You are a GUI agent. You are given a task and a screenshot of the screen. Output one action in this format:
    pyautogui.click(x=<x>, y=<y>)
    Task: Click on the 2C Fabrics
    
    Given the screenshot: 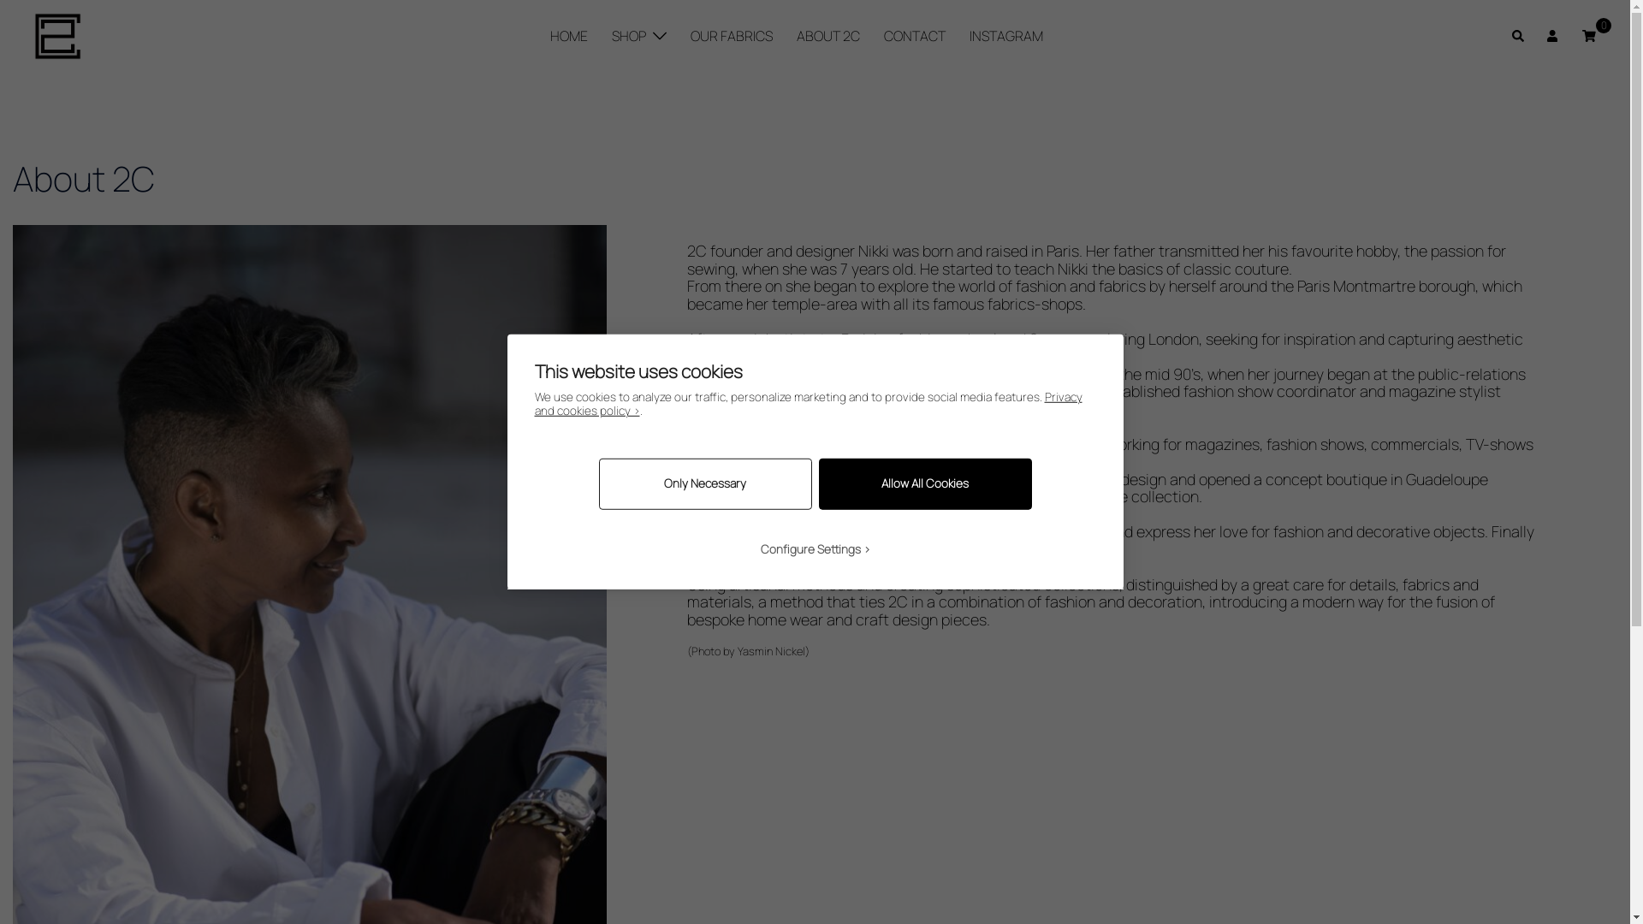 What is the action you would take?
    pyautogui.click(x=58, y=34)
    